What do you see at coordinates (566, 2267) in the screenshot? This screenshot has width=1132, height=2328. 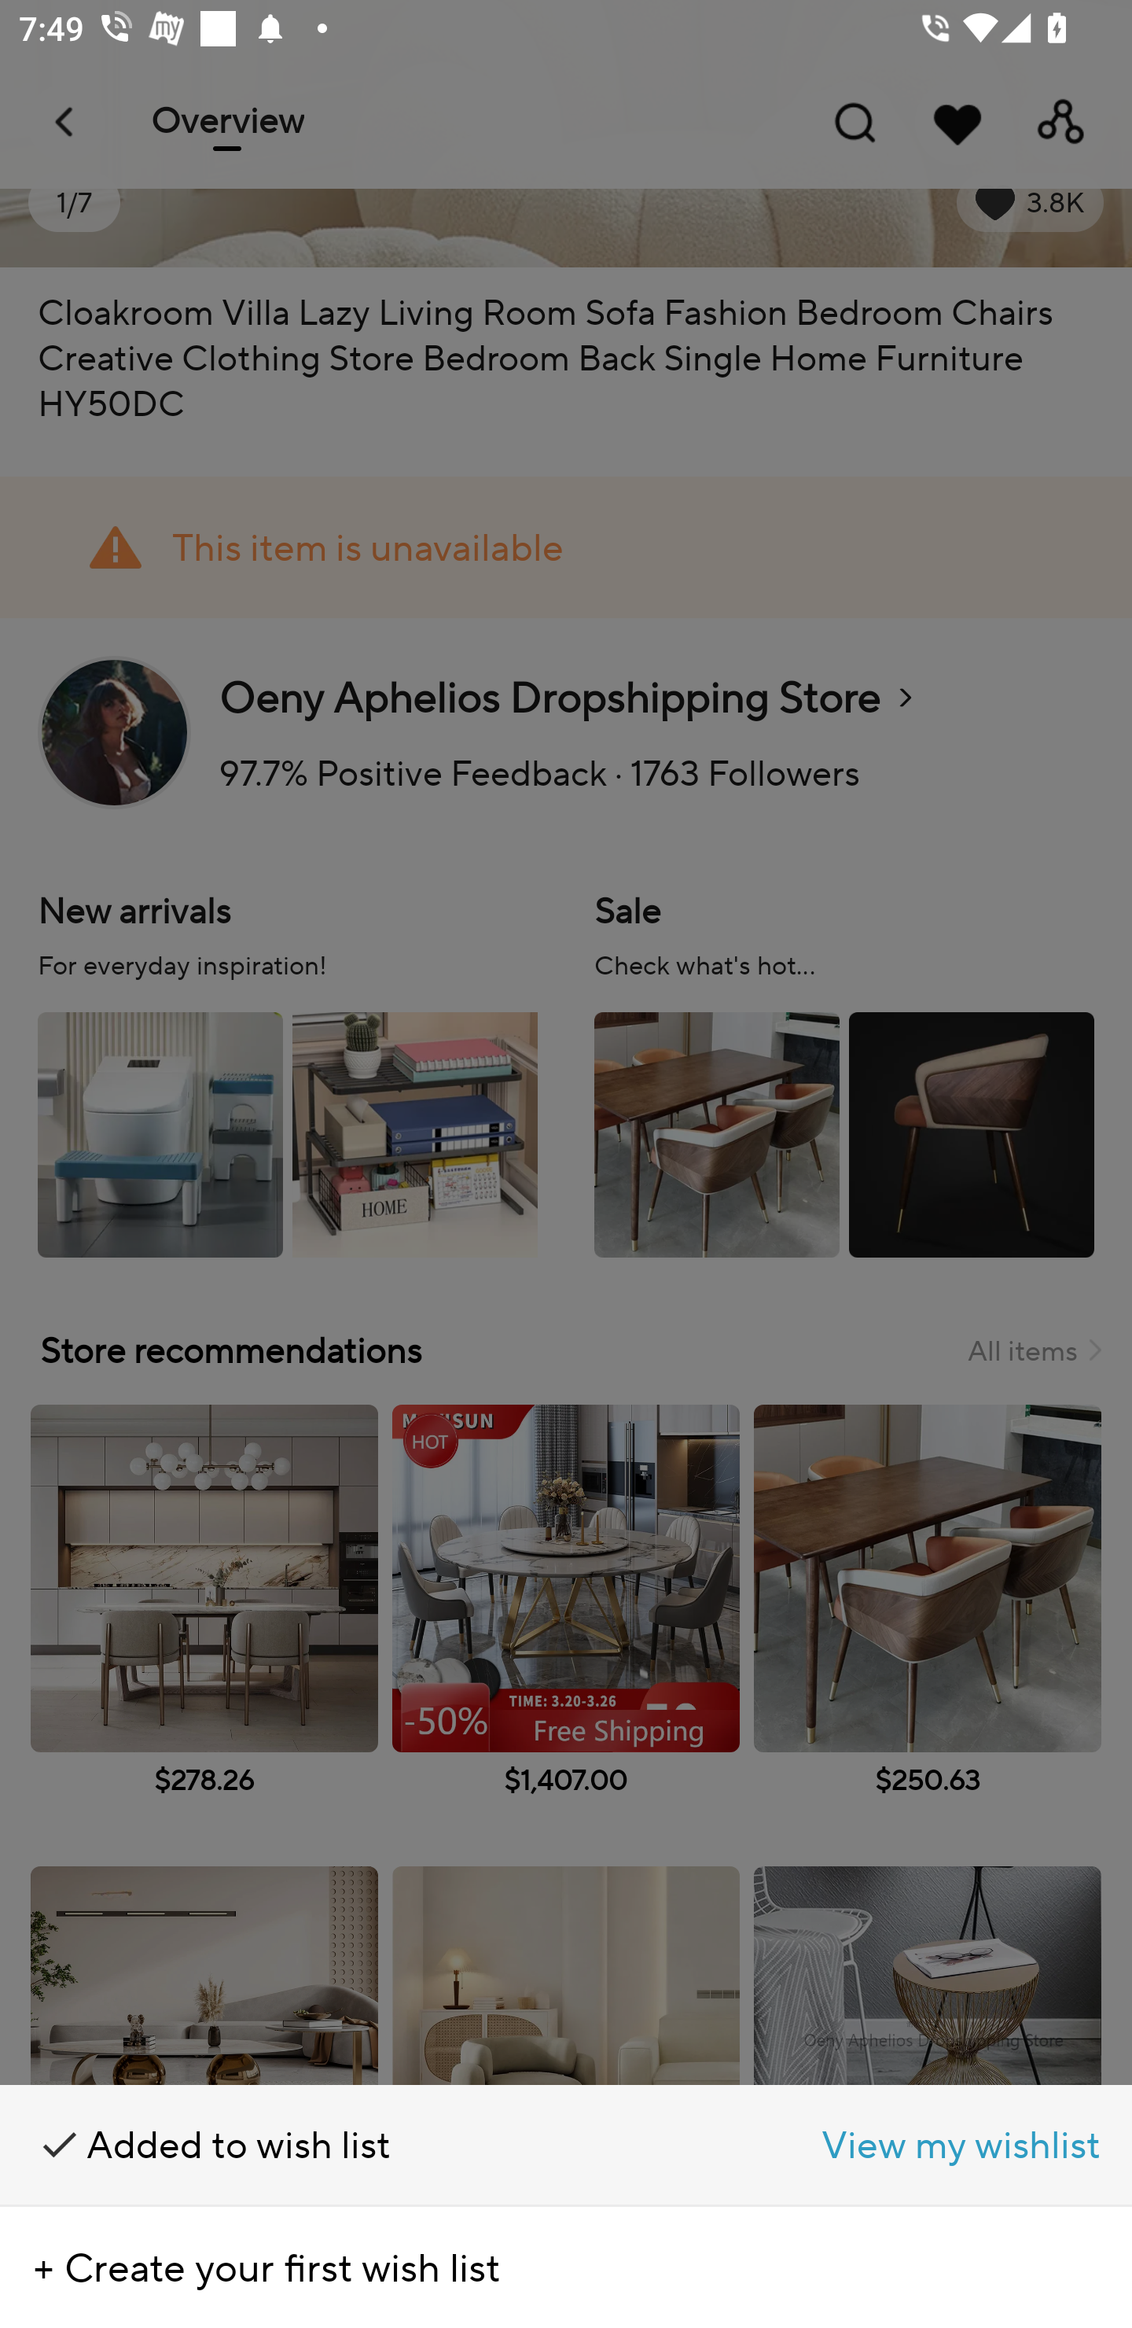 I see `+ Create your first wish list` at bounding box center [566, 2267].